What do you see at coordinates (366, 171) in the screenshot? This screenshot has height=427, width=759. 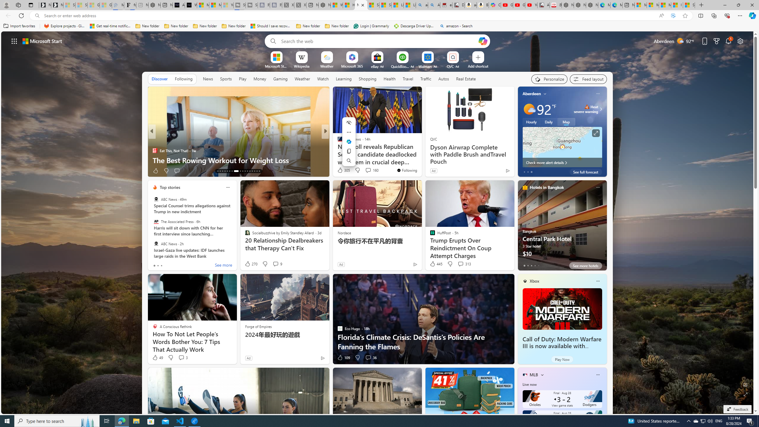 I see `View comments 107 Comment` at bounding box center [366, 171].